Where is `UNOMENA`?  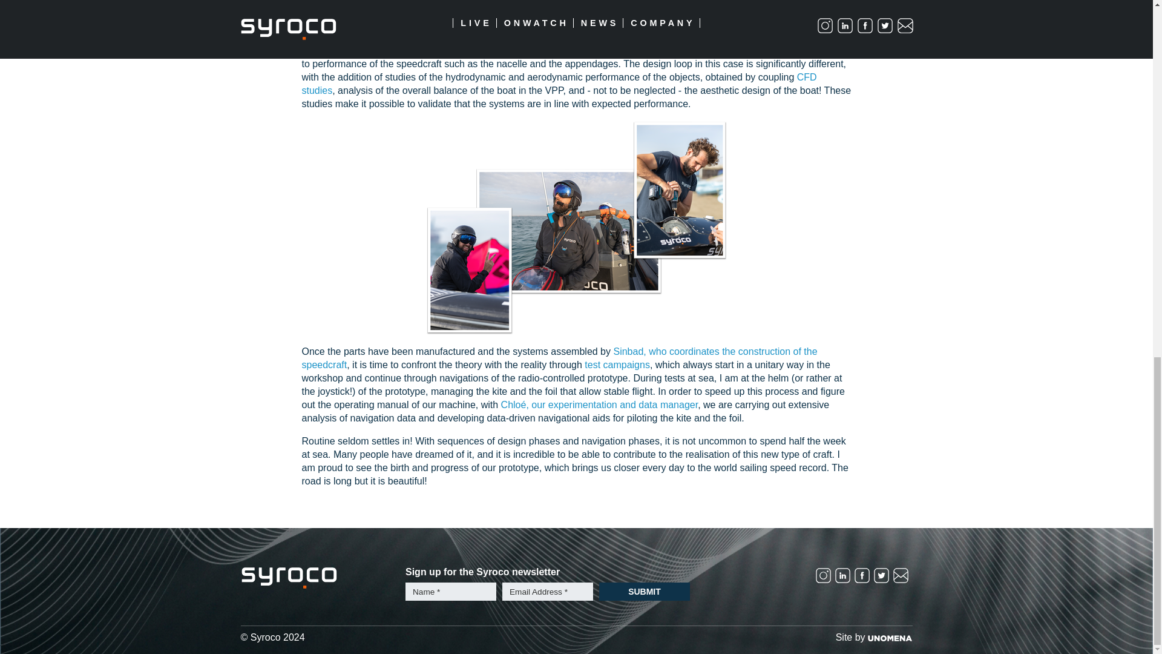 UNOMENA is located at coordinates (890, 638).